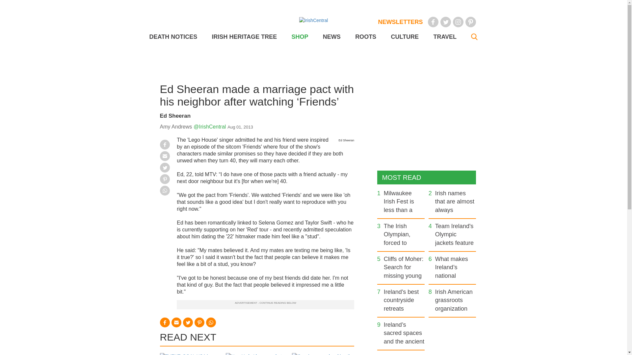 This screenshot has height=355, width=632. Describe the element at coordinates (444, 37) in the screenshot. I see `TRAVEL` at that location.